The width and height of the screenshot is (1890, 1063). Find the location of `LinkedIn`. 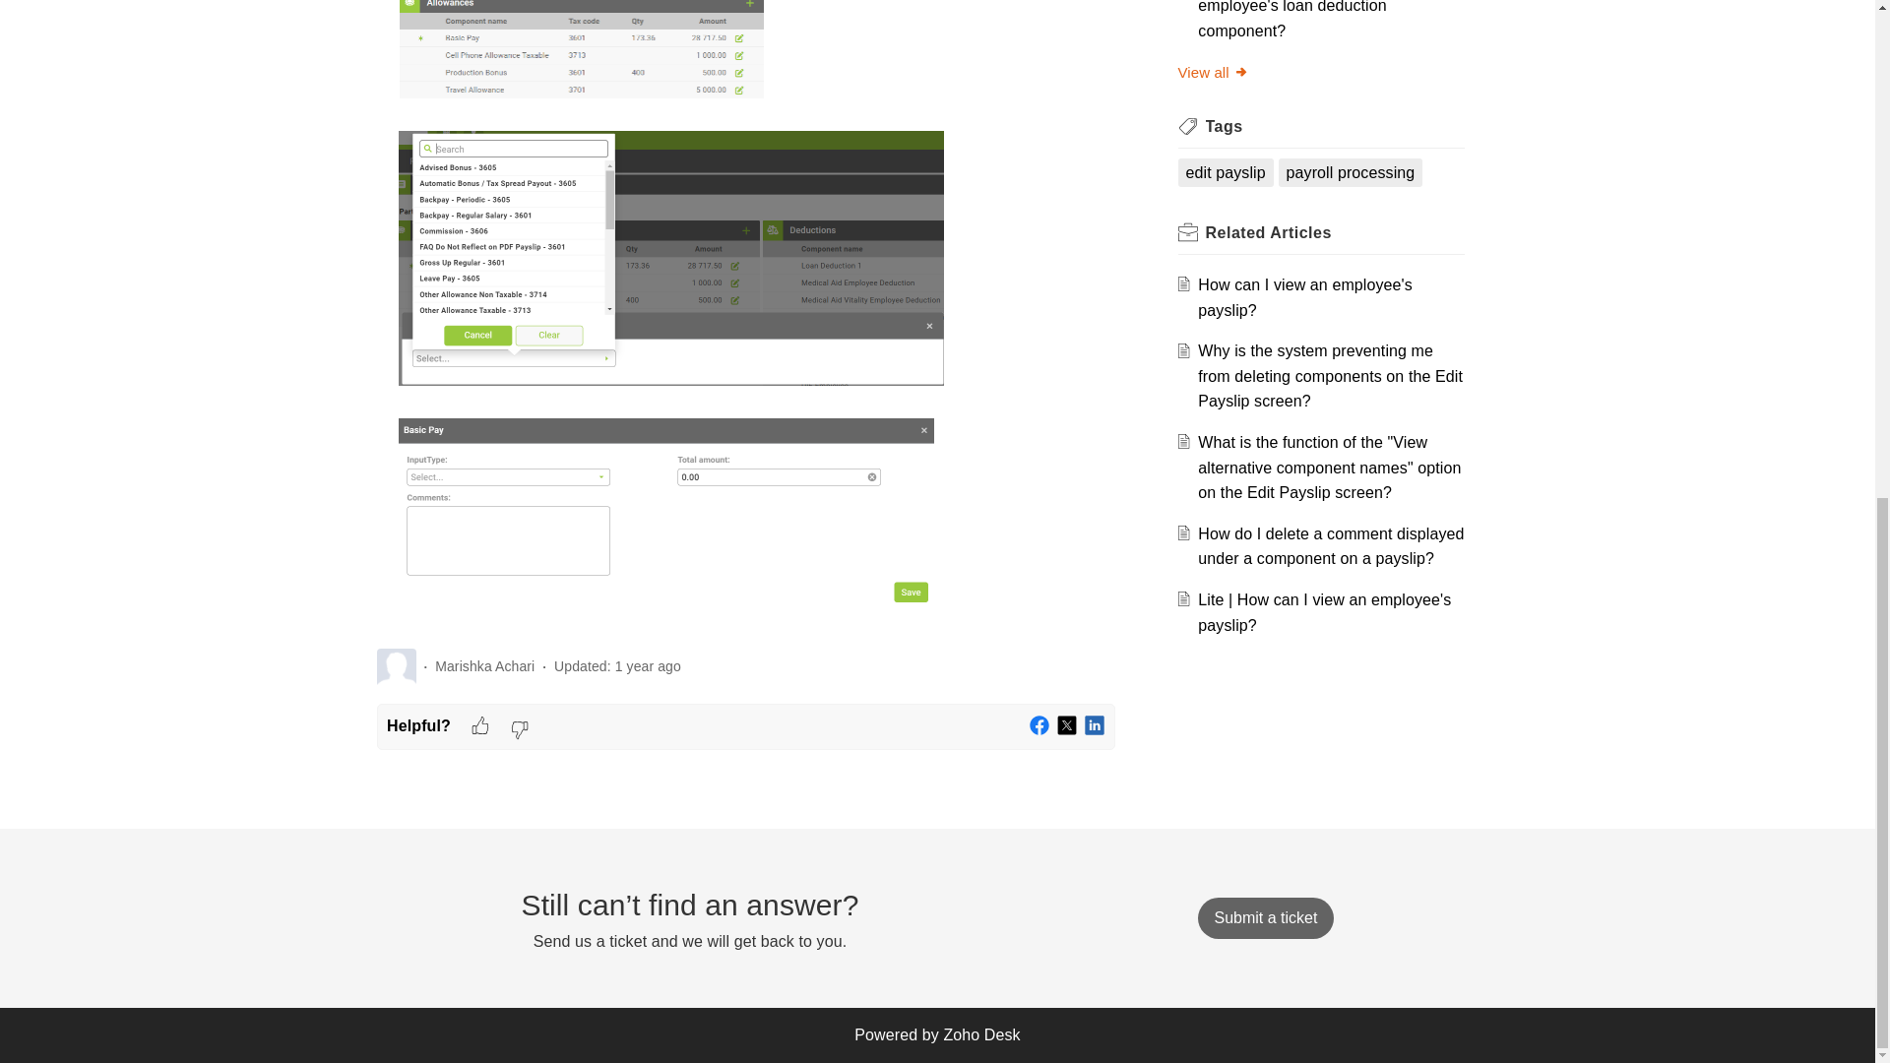

LinkedIn is located at coordinates (1095, 726).